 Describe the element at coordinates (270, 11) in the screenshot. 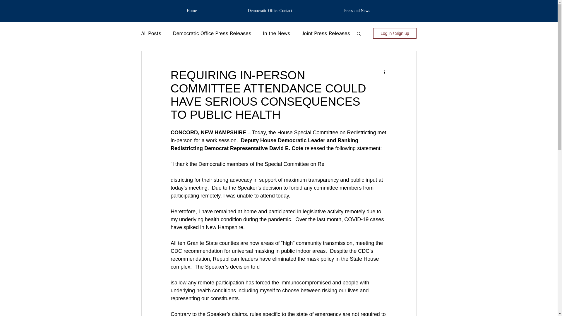

I see `Democratic Office Contact` at that location.